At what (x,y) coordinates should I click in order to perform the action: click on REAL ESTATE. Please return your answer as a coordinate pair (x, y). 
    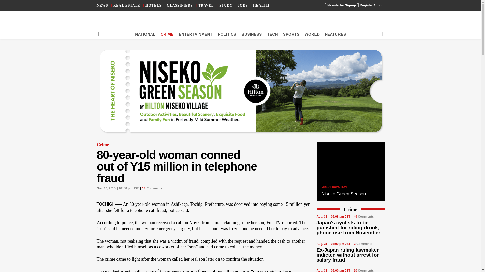
    Looking at the image, I should click on (127, 6).